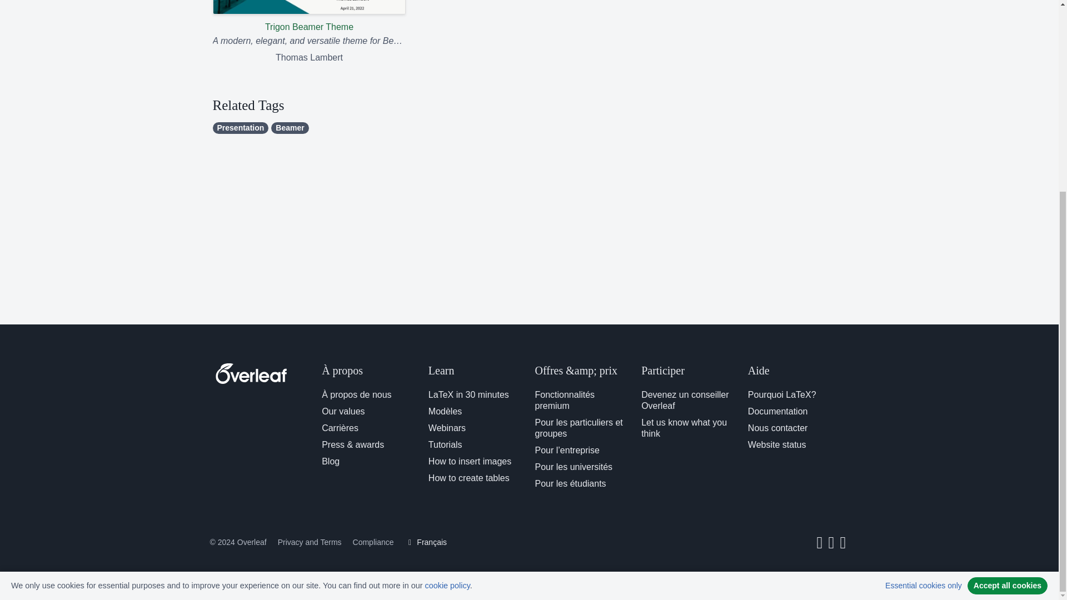  What do you see at coordinates (309, 17) in the screenshot?
I see `Trigon Beamer Theme` at bounding box center [309, 17].